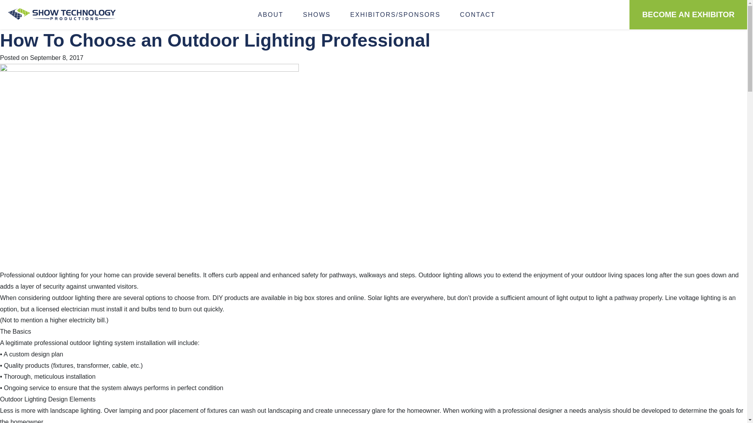  What do you see at coordinates (270, 14) in the screenshot?
I see `ABOUT` at bounding box center [270, 14].